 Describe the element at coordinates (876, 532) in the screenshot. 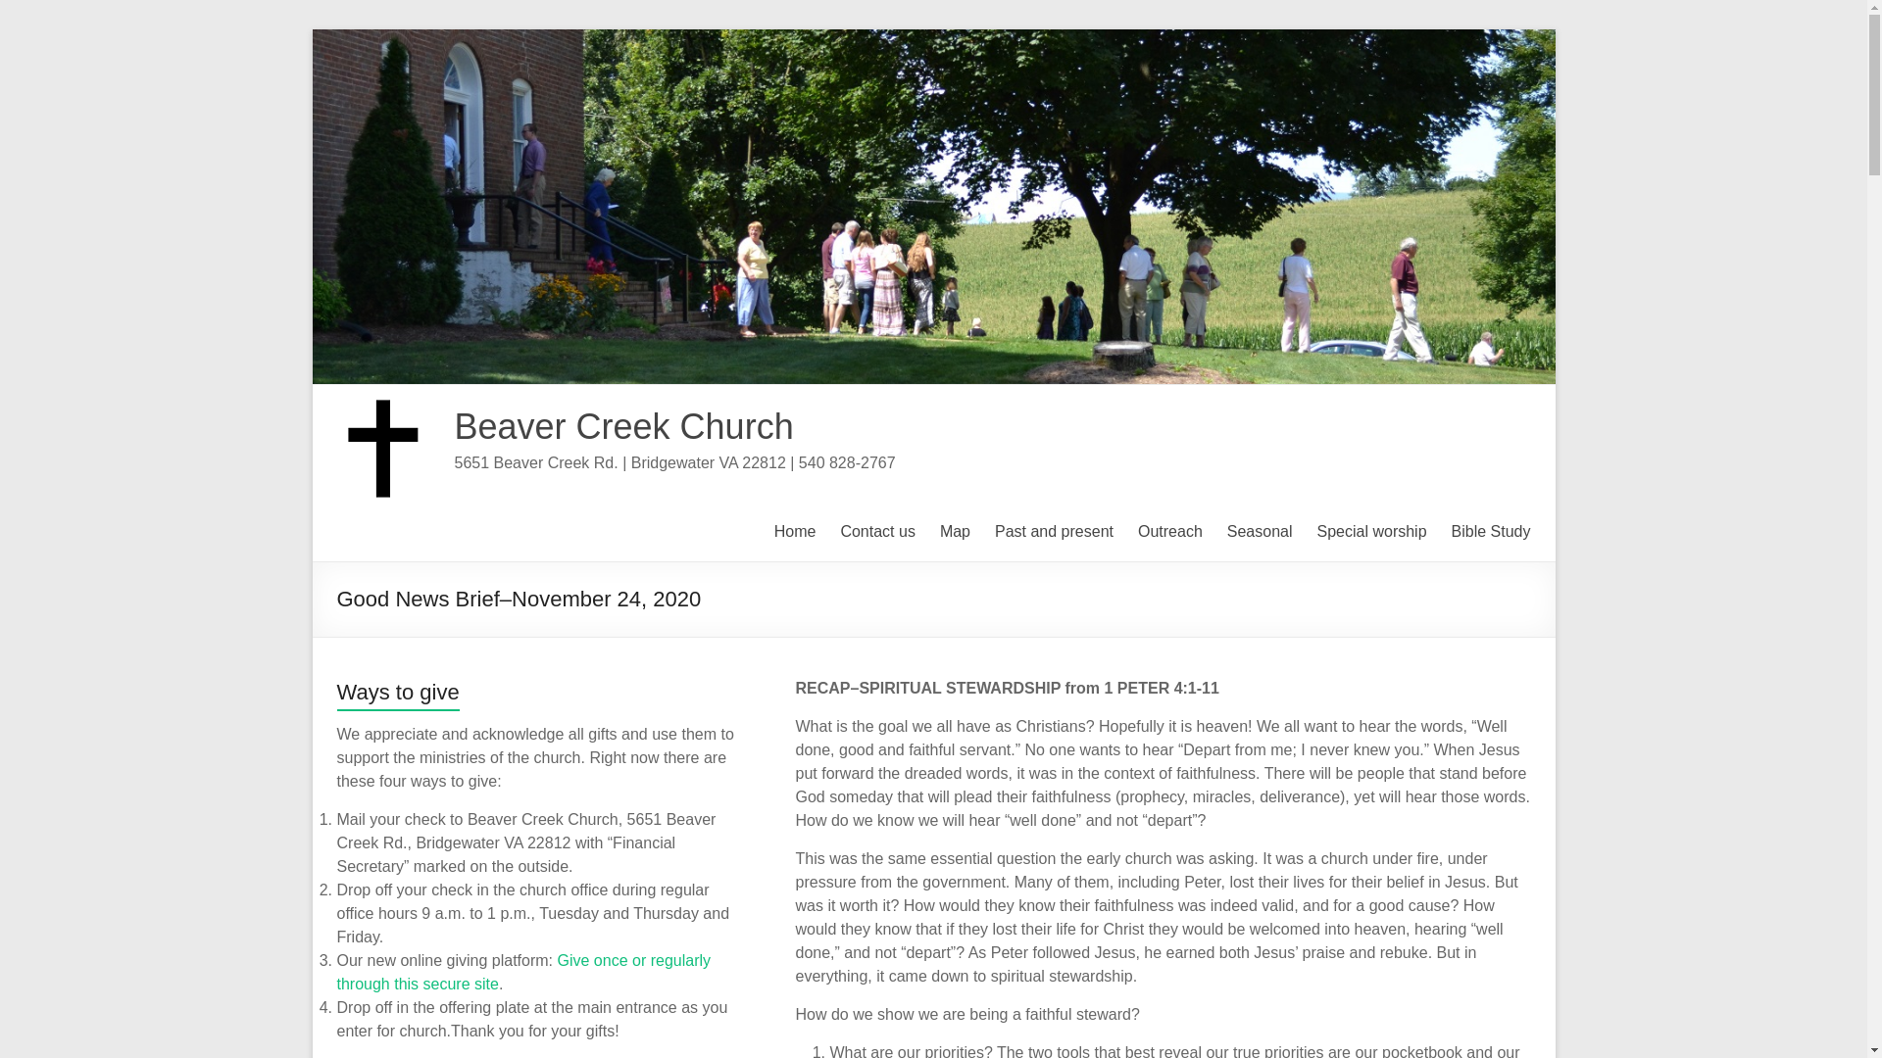

I see `Contact us` at that location.